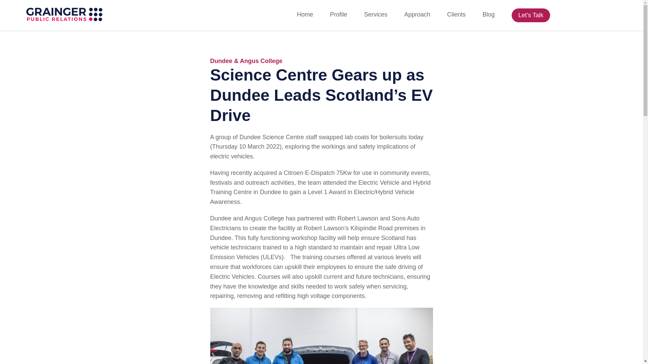 This screenshot has height=364, width=648. What do you see at coordinates (456, 15) in the screenshot?
I see `Clients` at bounding box center [456, 15].